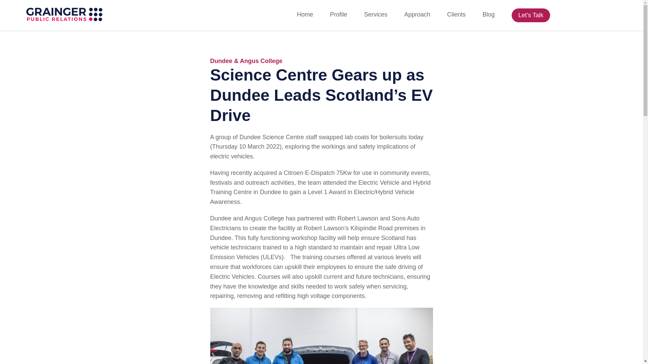 This screenshot has height=364, width=648. What do you see at coordinates (456, 15) in the screenshot?
I see `Clients` at bounding box center [456, 15].